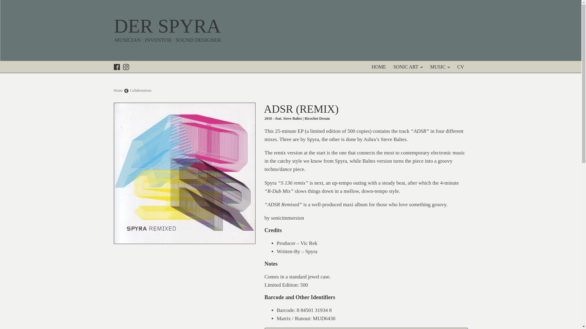  What do you see at coordinates (118, 90) in the screenshot?
I see `Home` at bounding box center [118, 90].